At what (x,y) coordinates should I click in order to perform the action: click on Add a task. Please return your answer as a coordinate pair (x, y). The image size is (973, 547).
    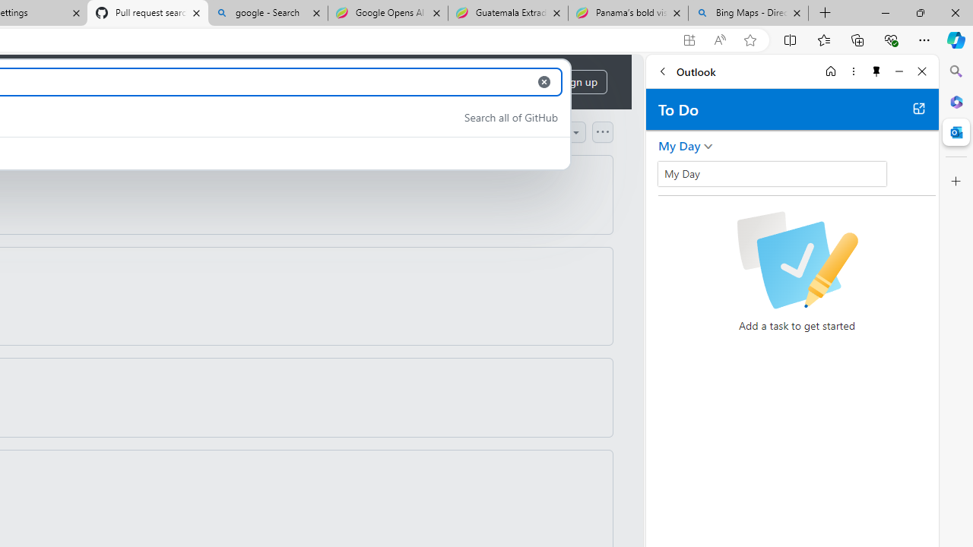
    Looking at the image, I should click on (810, 179).